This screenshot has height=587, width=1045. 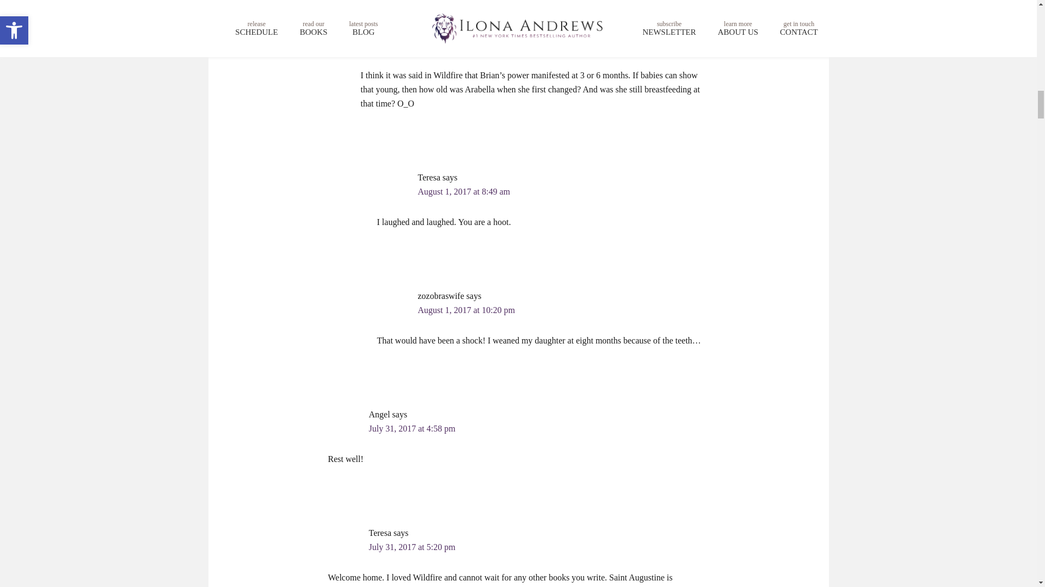 I want to click on July 31, 2017 at 4:58 pm, so click(x=412, y=428).